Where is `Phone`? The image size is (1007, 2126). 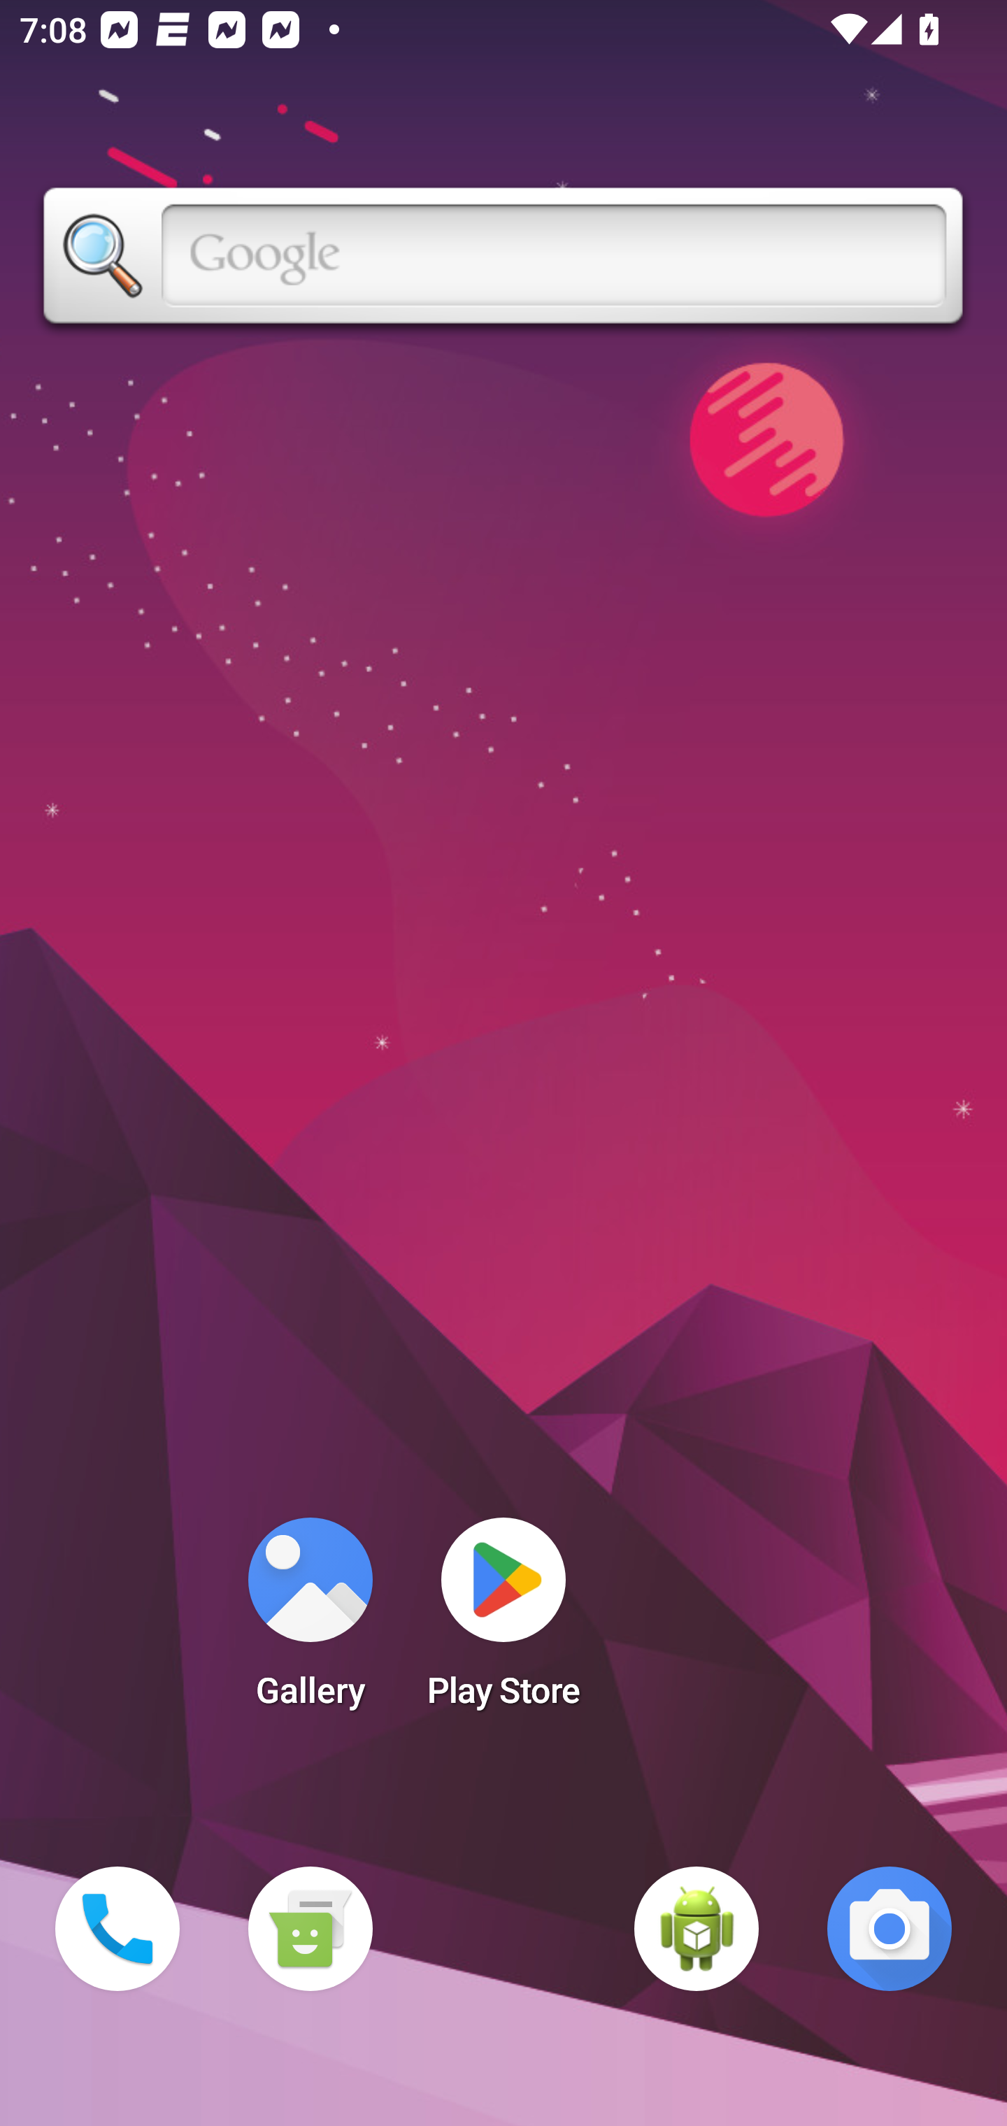 Phone is located at coordinates (117, 1929).